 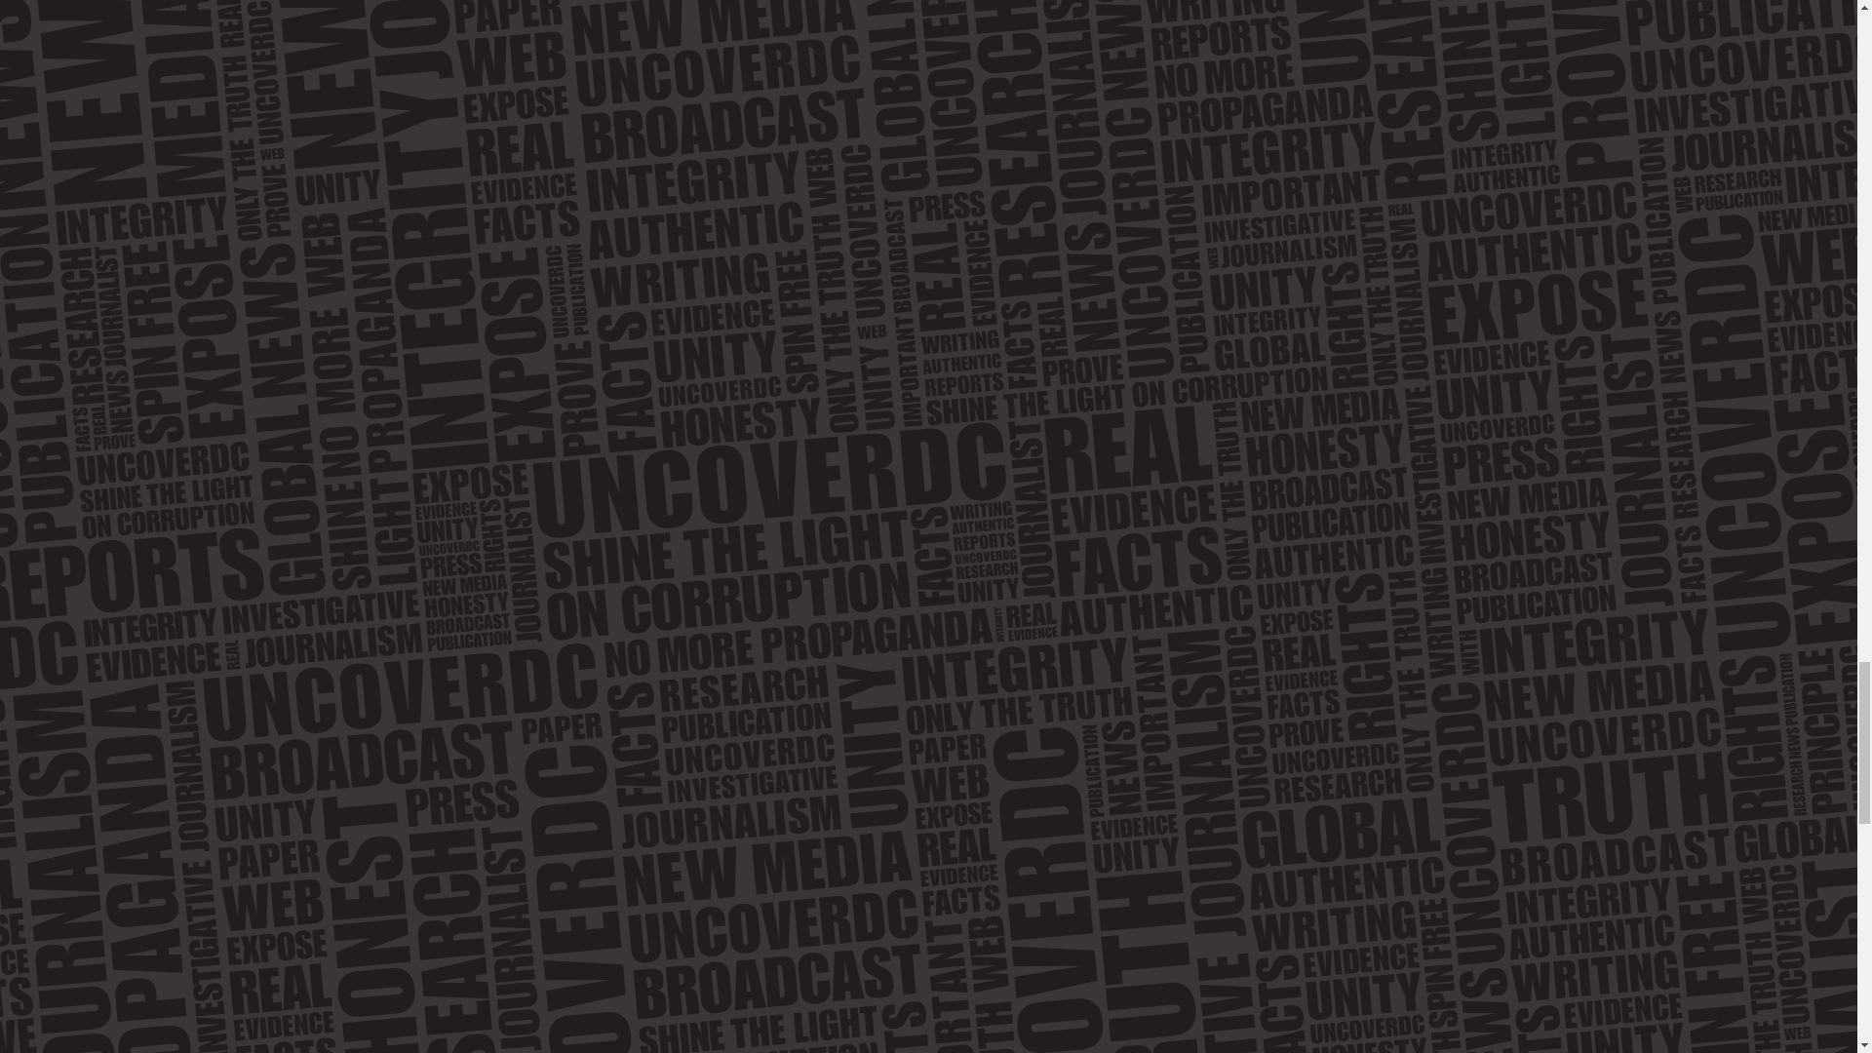 I want to click on Facebook, so click(x=21, y=623).